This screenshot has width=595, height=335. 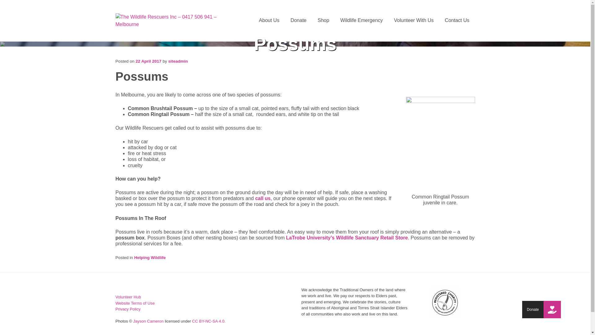 What do you see at coordinates (457, 20) in the screenshot?
I see `Contact Us` at bounding box center [457, 20].